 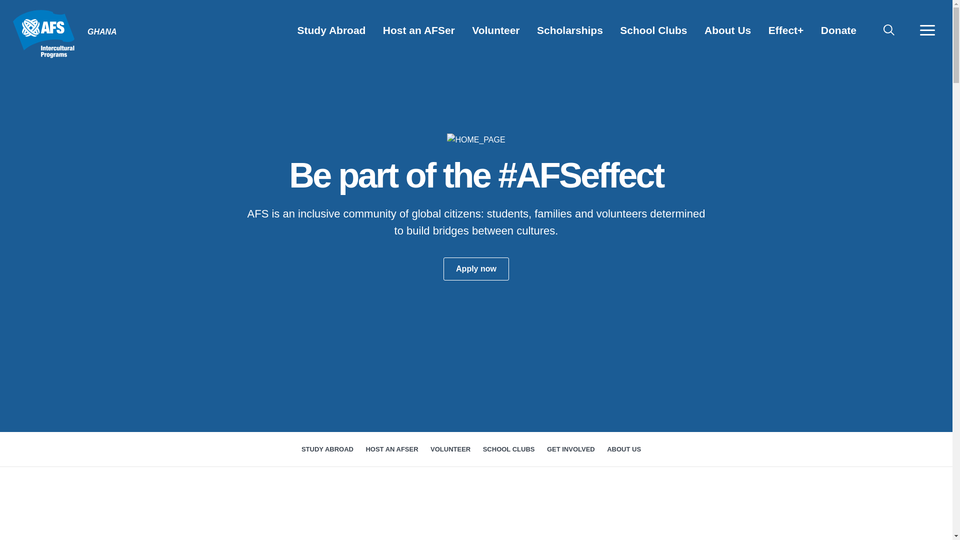 What do you see at coordinates (889, 30) in the screenshot?
I see `SEARCH` at bounding box center [889, 30].